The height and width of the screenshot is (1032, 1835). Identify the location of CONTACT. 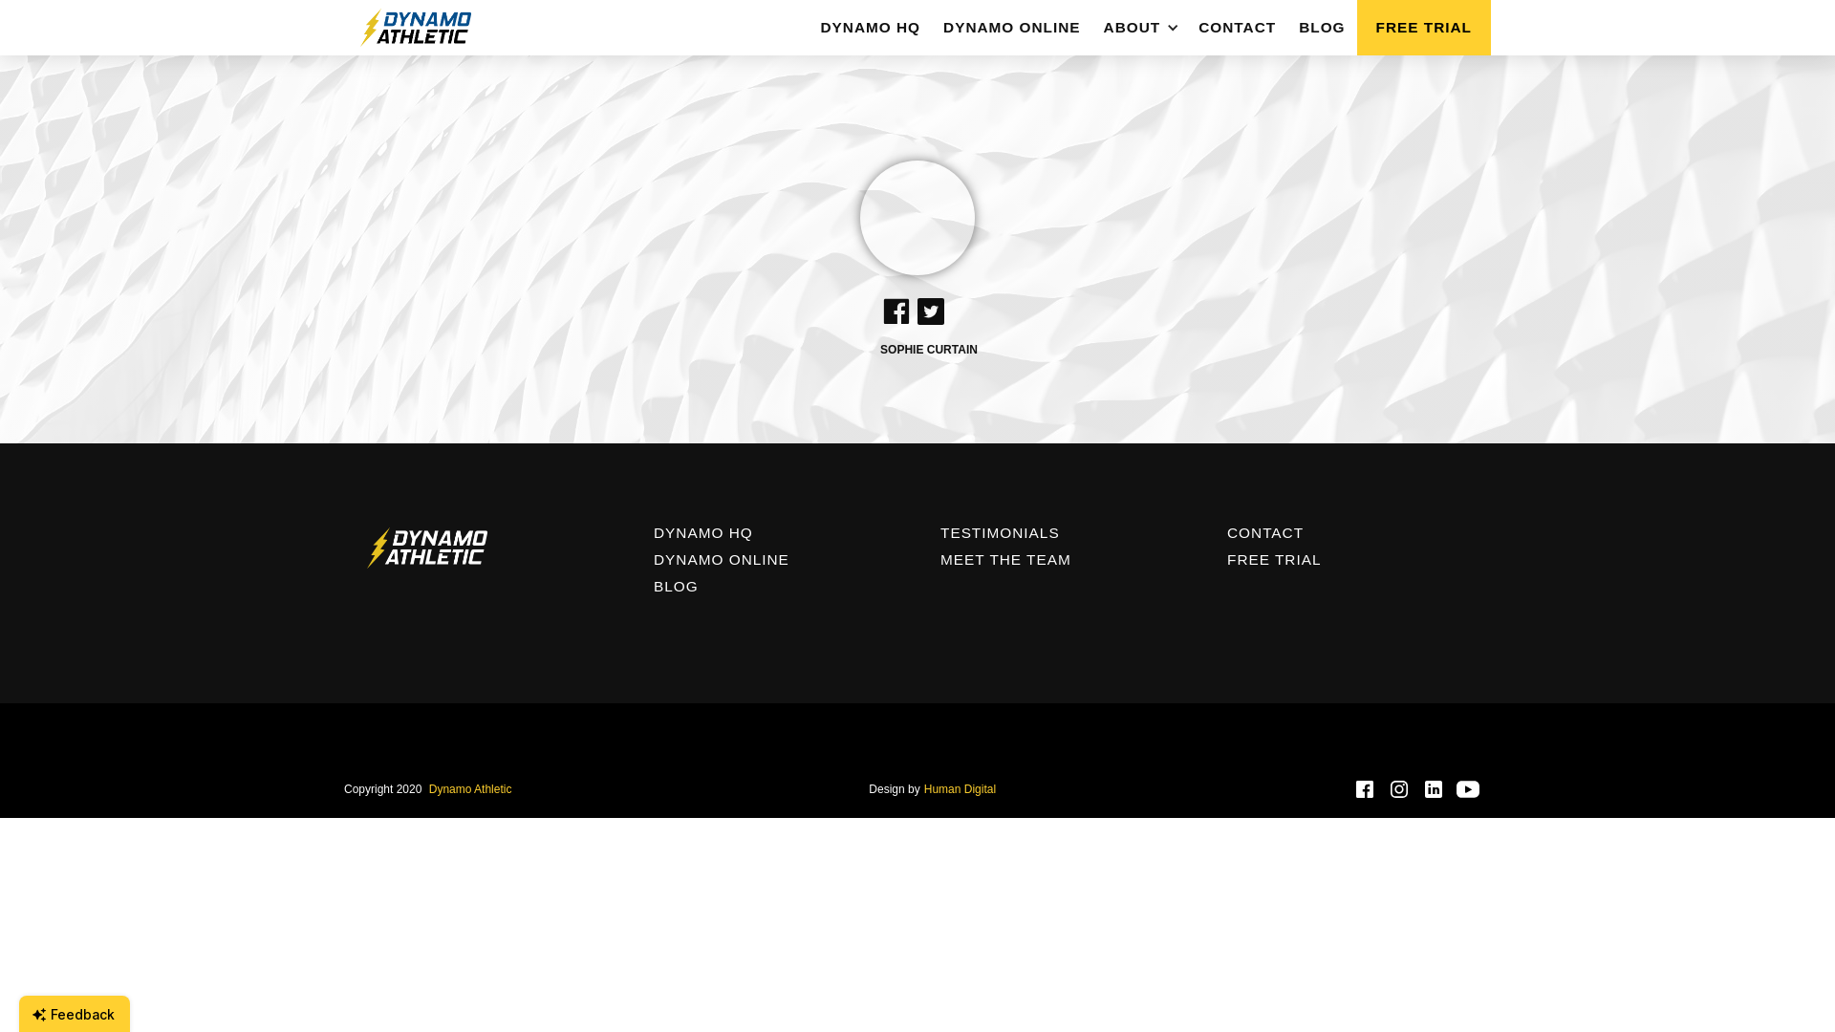
(1237, 28).